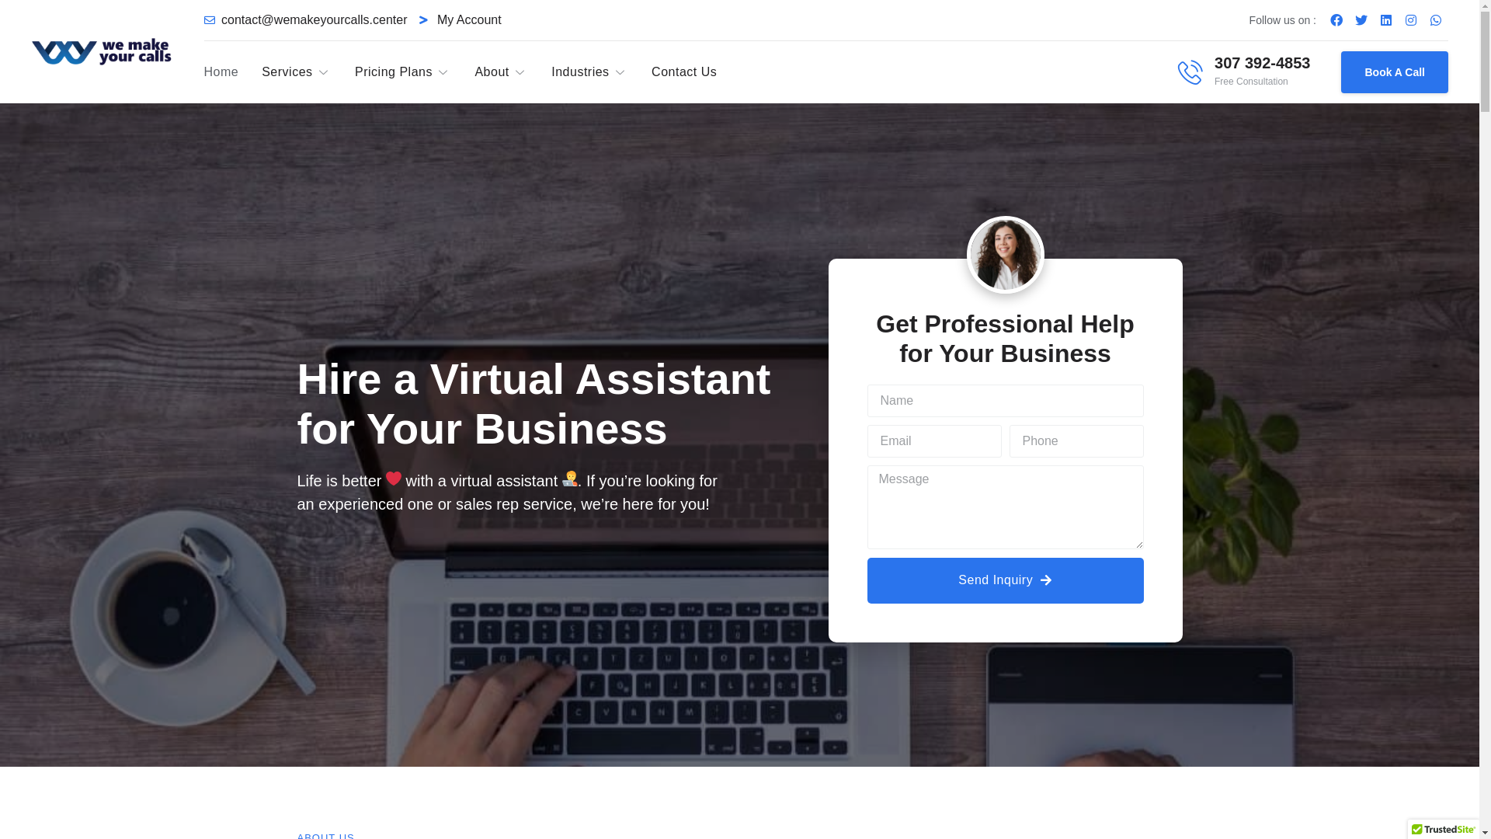 The image size is (1491, 839). What do you see at coordinates (415, 72) in the screenshot?
I see `Pricing Plans` at bounding box center [415, 72].